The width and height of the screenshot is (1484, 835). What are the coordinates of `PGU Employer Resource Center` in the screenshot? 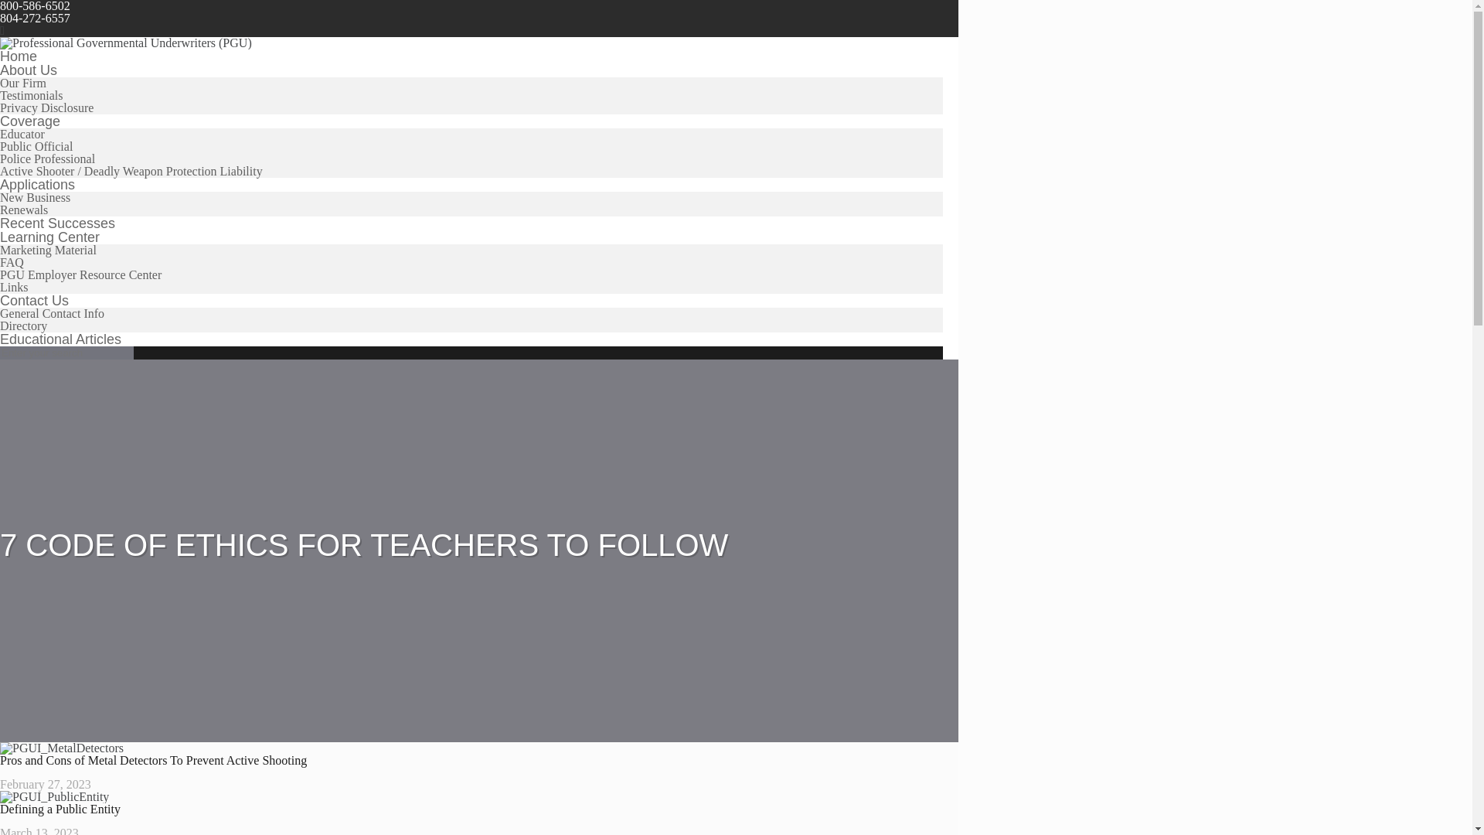 It's located at (80, 274).